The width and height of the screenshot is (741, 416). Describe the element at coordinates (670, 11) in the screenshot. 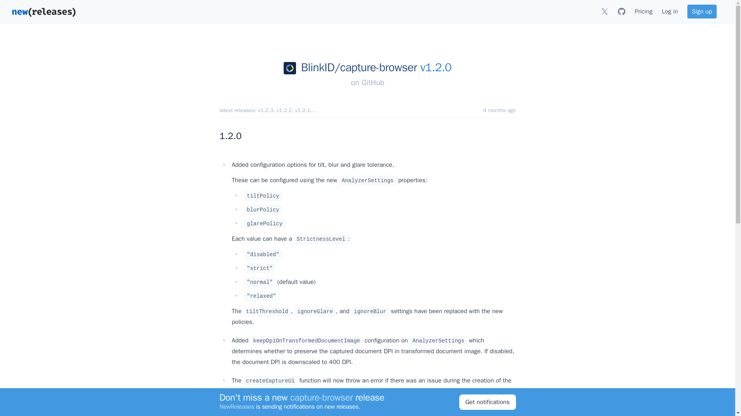

I see `Log in` at that location.